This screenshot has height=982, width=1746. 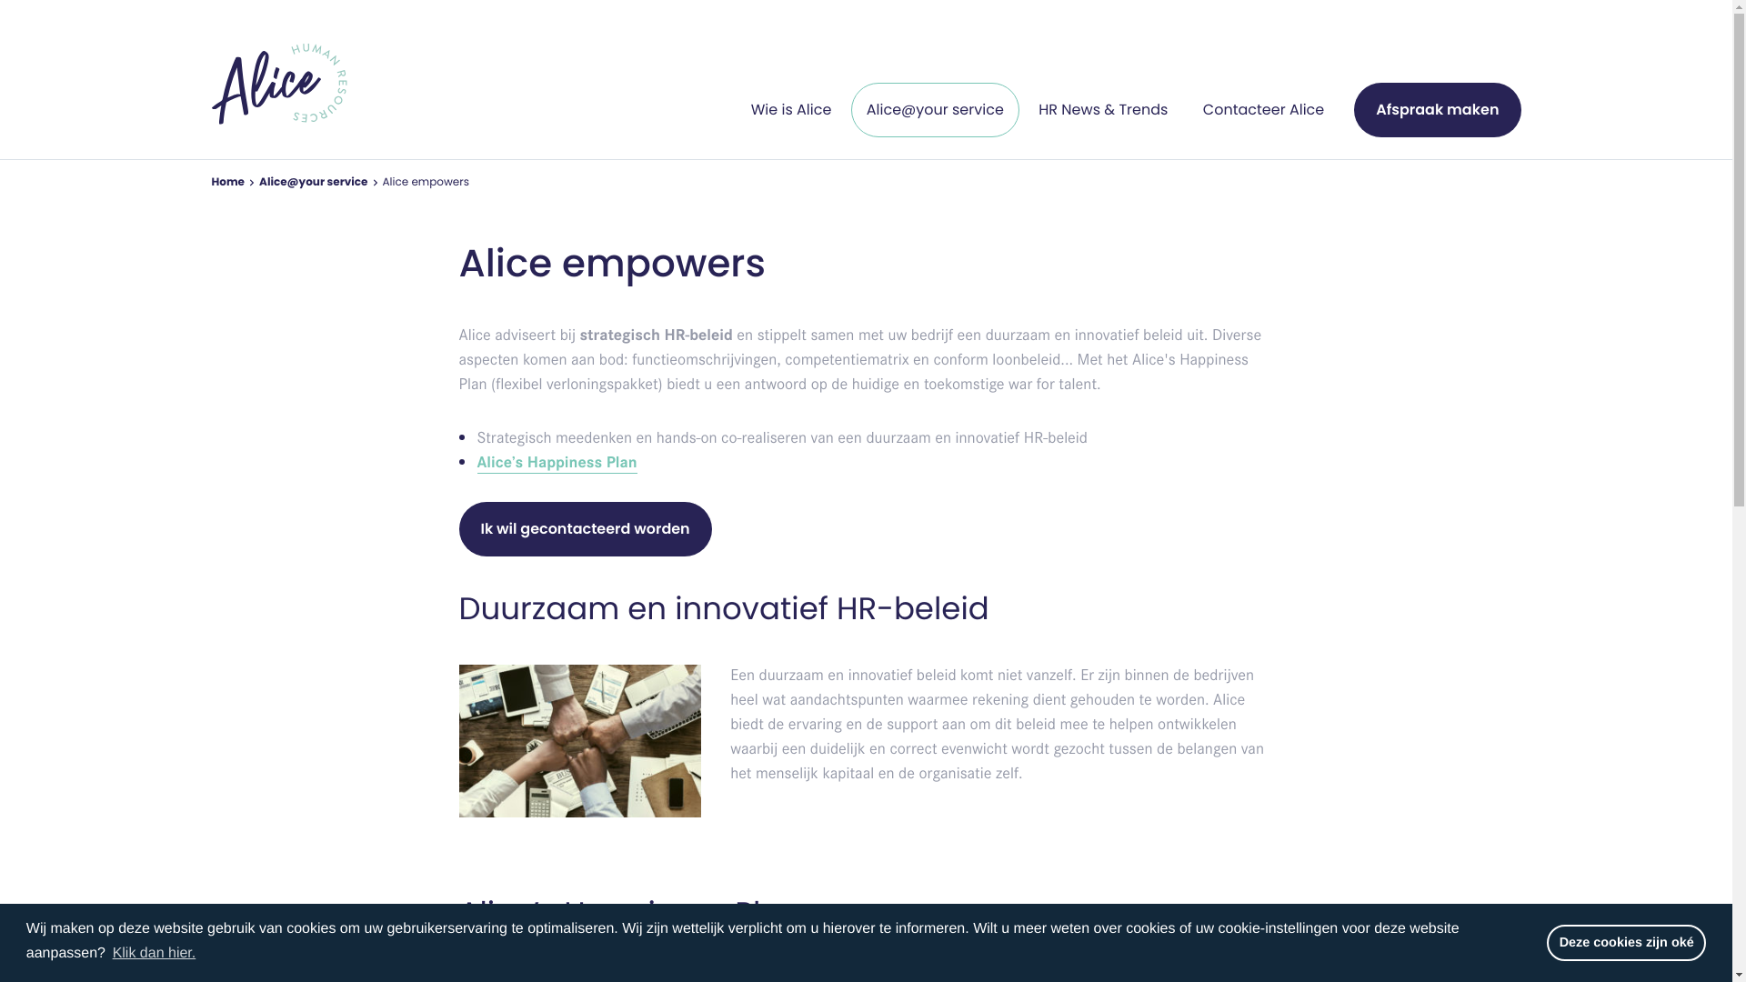 What do you see at coordinates (791, 110) in the screenshot?
I see `Wie is Alice` at bounding box center [791, 110].